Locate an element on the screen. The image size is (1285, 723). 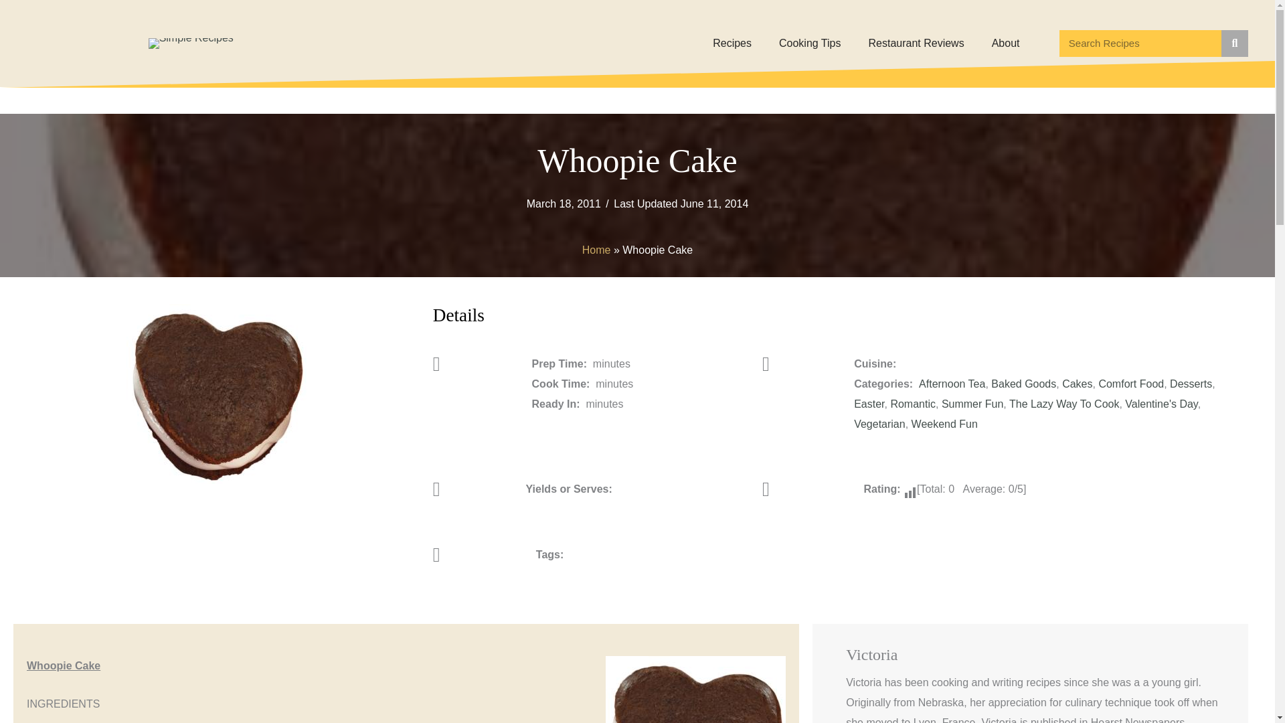
Summer Fun is located at coordinates (972, 404).